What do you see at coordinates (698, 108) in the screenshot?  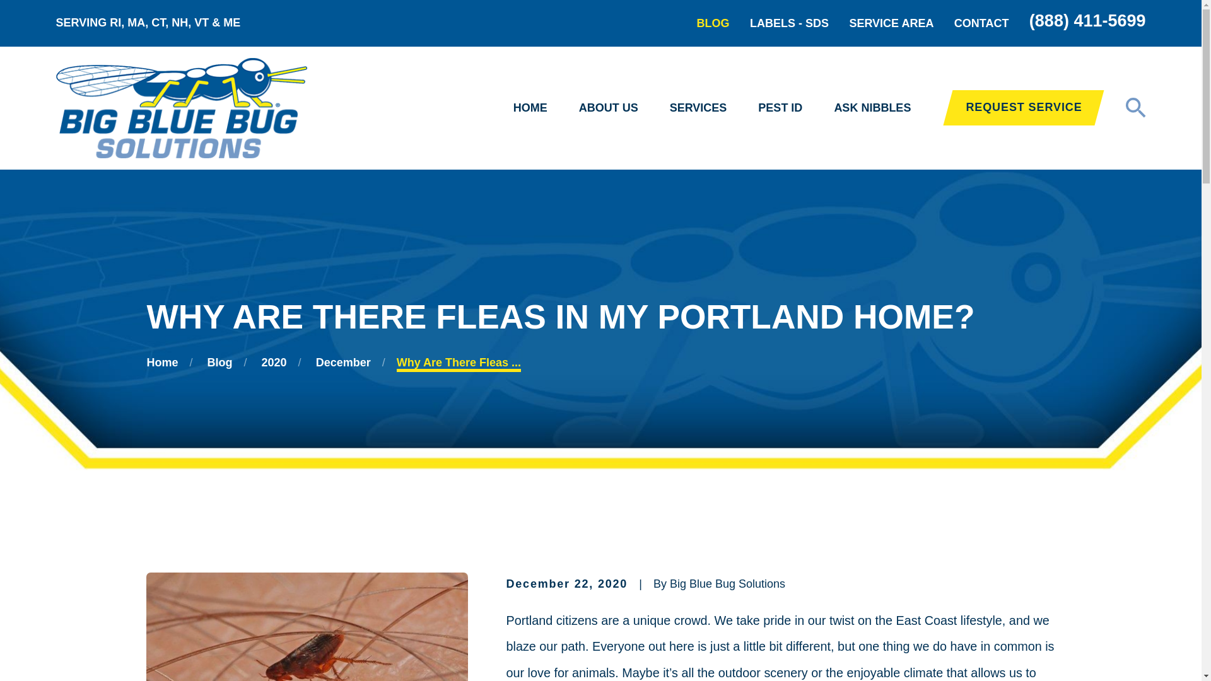 I see `SERVICES` at bounding box center [698, 108].